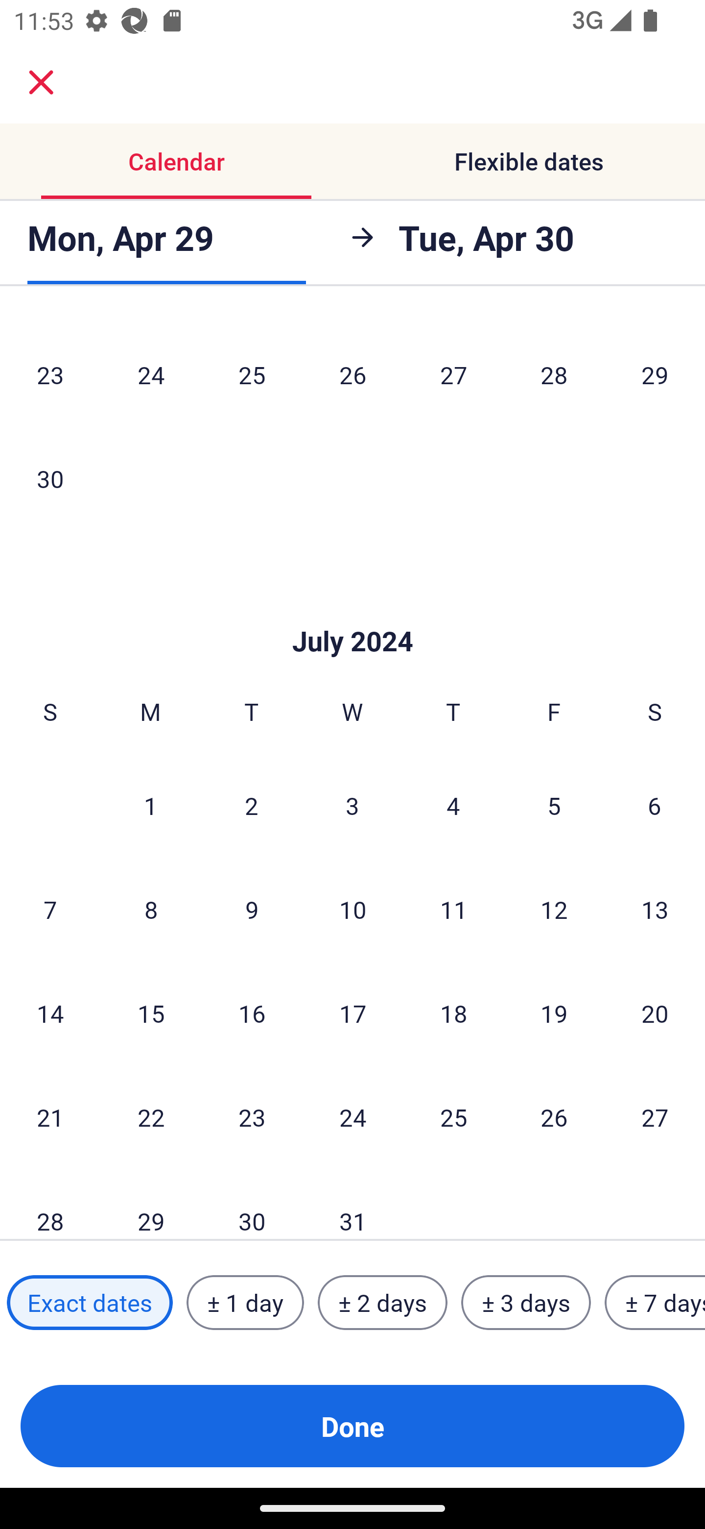 The width and height of the screenshot is (705, 1529). I want to click on ± 2 days, so click(383, 1303).